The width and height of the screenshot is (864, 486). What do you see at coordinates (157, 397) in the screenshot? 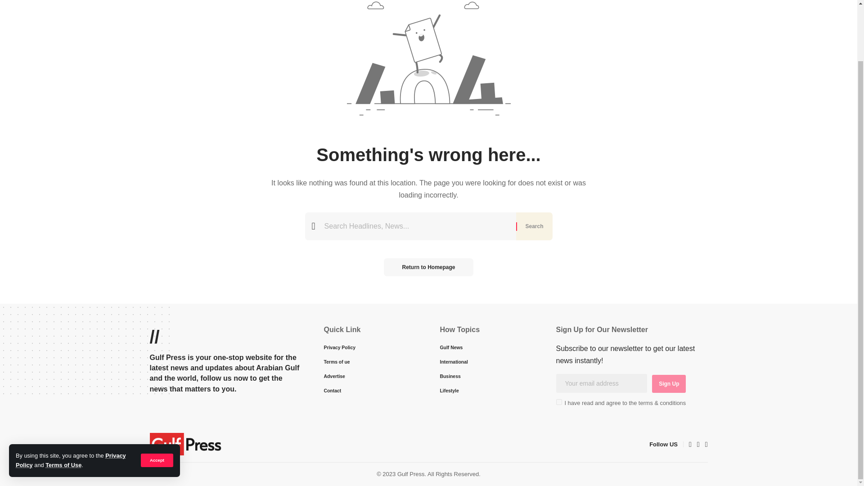
I see `Accept` at bounding box center [157, 397].